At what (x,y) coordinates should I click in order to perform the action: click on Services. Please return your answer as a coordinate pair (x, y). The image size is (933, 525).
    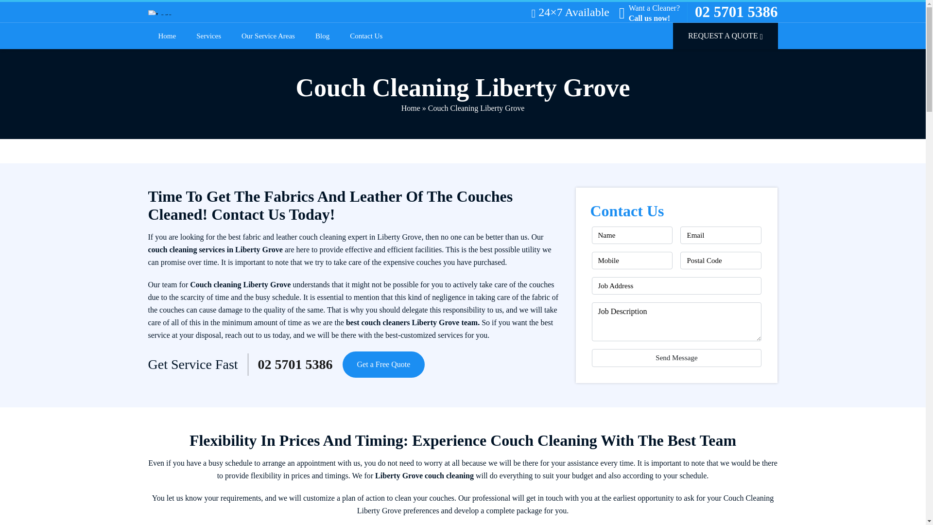
    Looking at the image, I should click on (208, 36).